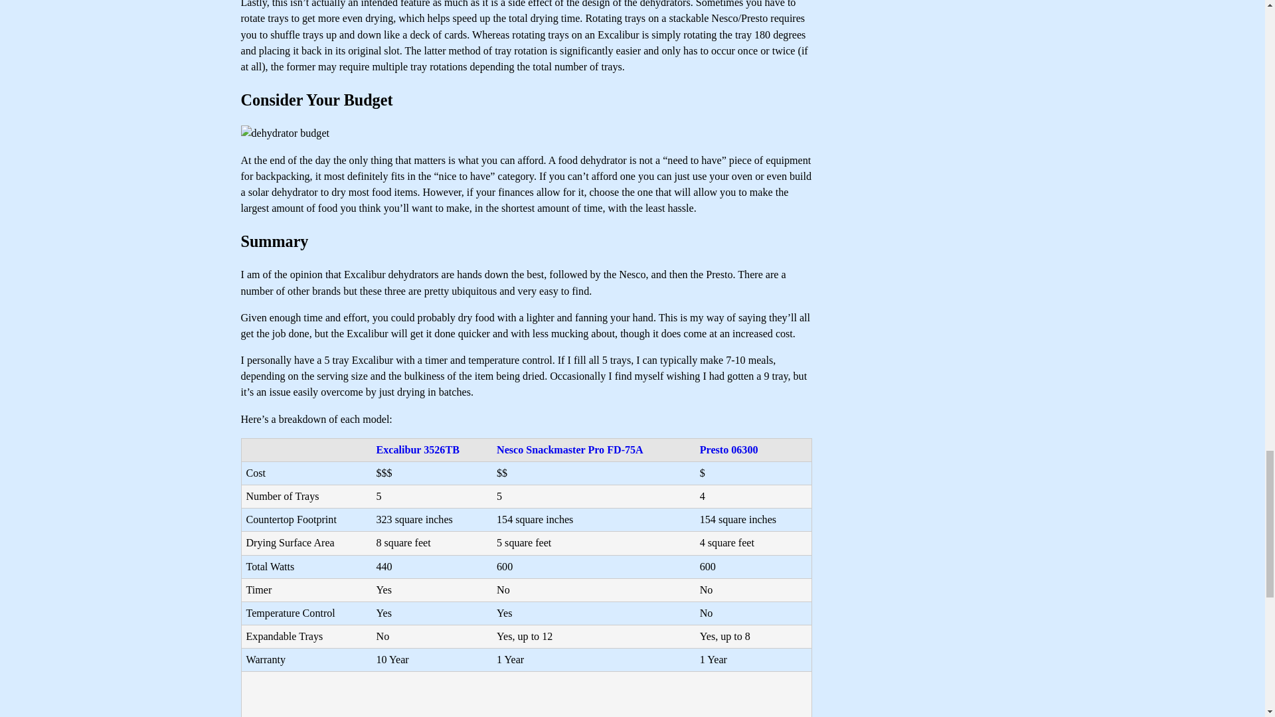 Image resolution: width=1275 pixels, height=717 pixels. What do you see at coordinates (417, 449) in the screenshot?
I see `Excalibur 3526TB` at bounding box center [417, 449].